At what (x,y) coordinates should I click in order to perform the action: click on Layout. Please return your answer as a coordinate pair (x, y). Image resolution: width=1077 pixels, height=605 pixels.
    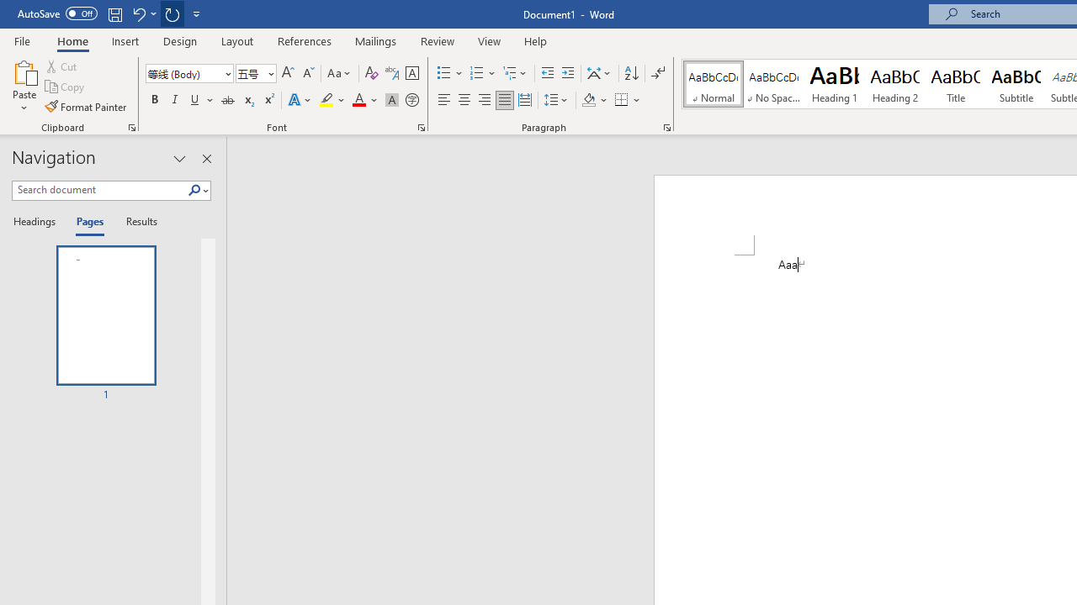
    Looking at the image, I should click on (237, 40).